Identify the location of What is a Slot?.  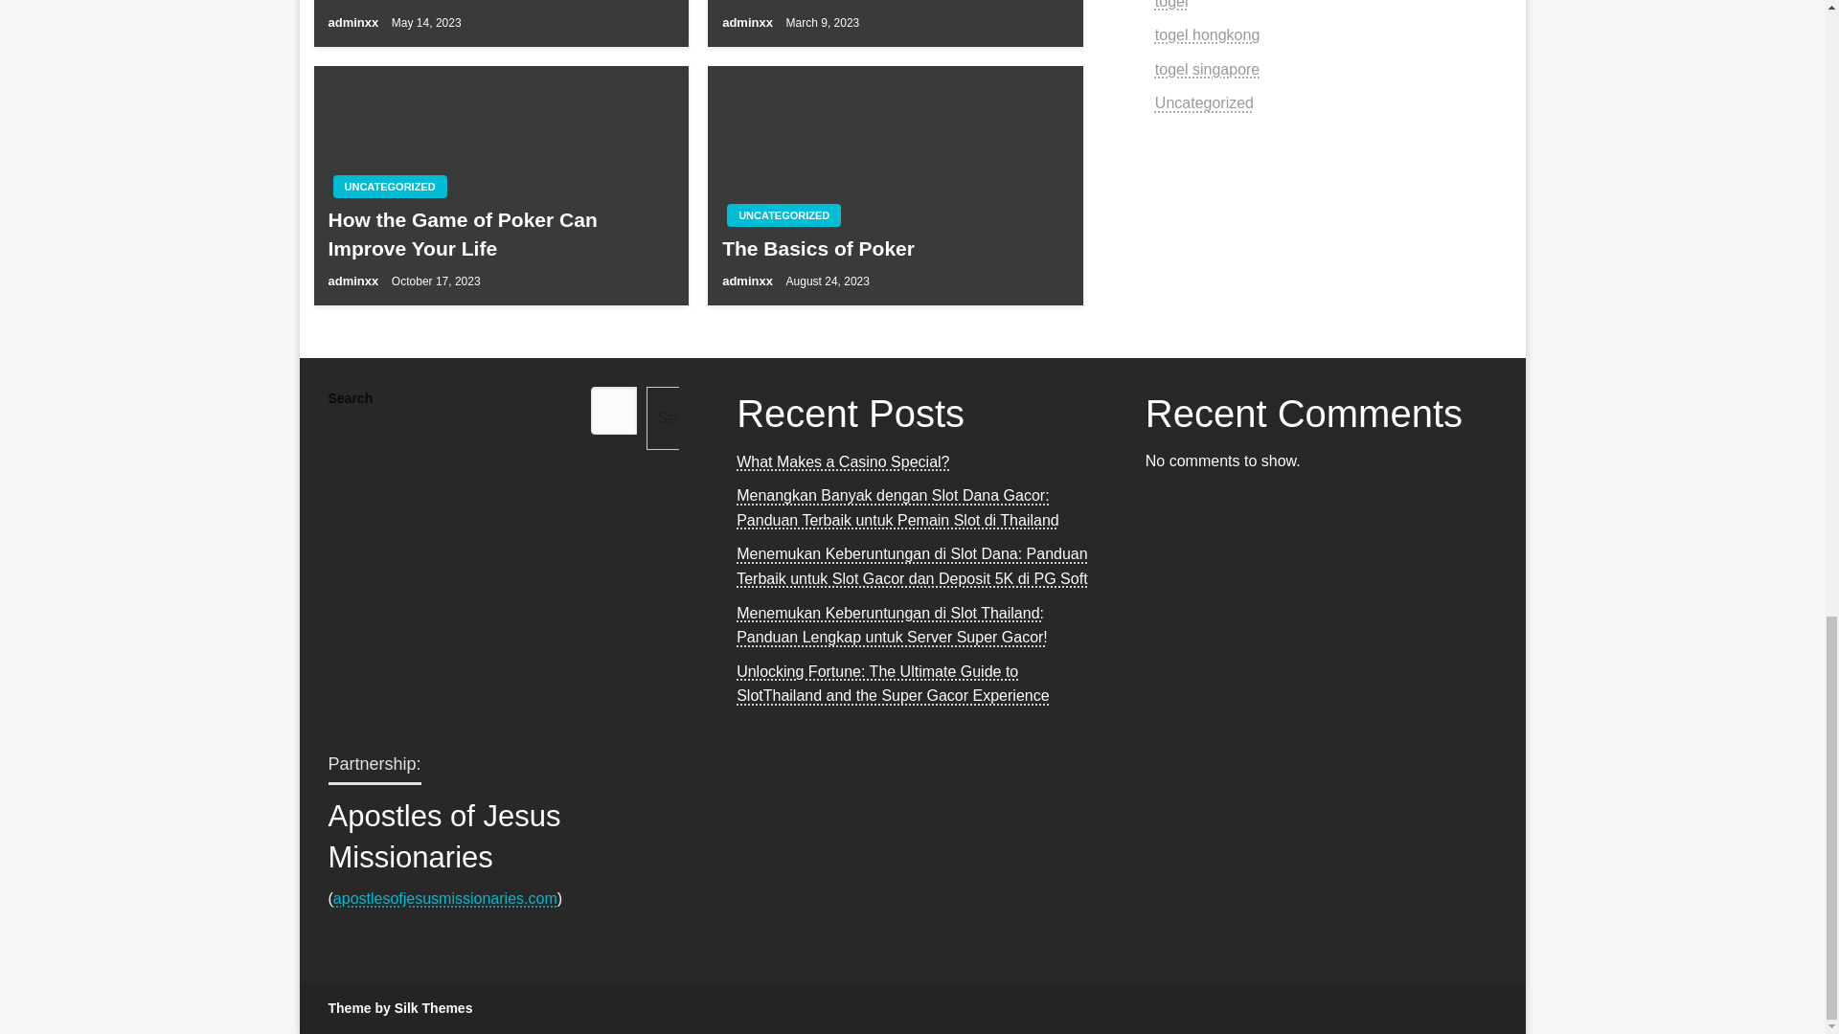
(895, 2).